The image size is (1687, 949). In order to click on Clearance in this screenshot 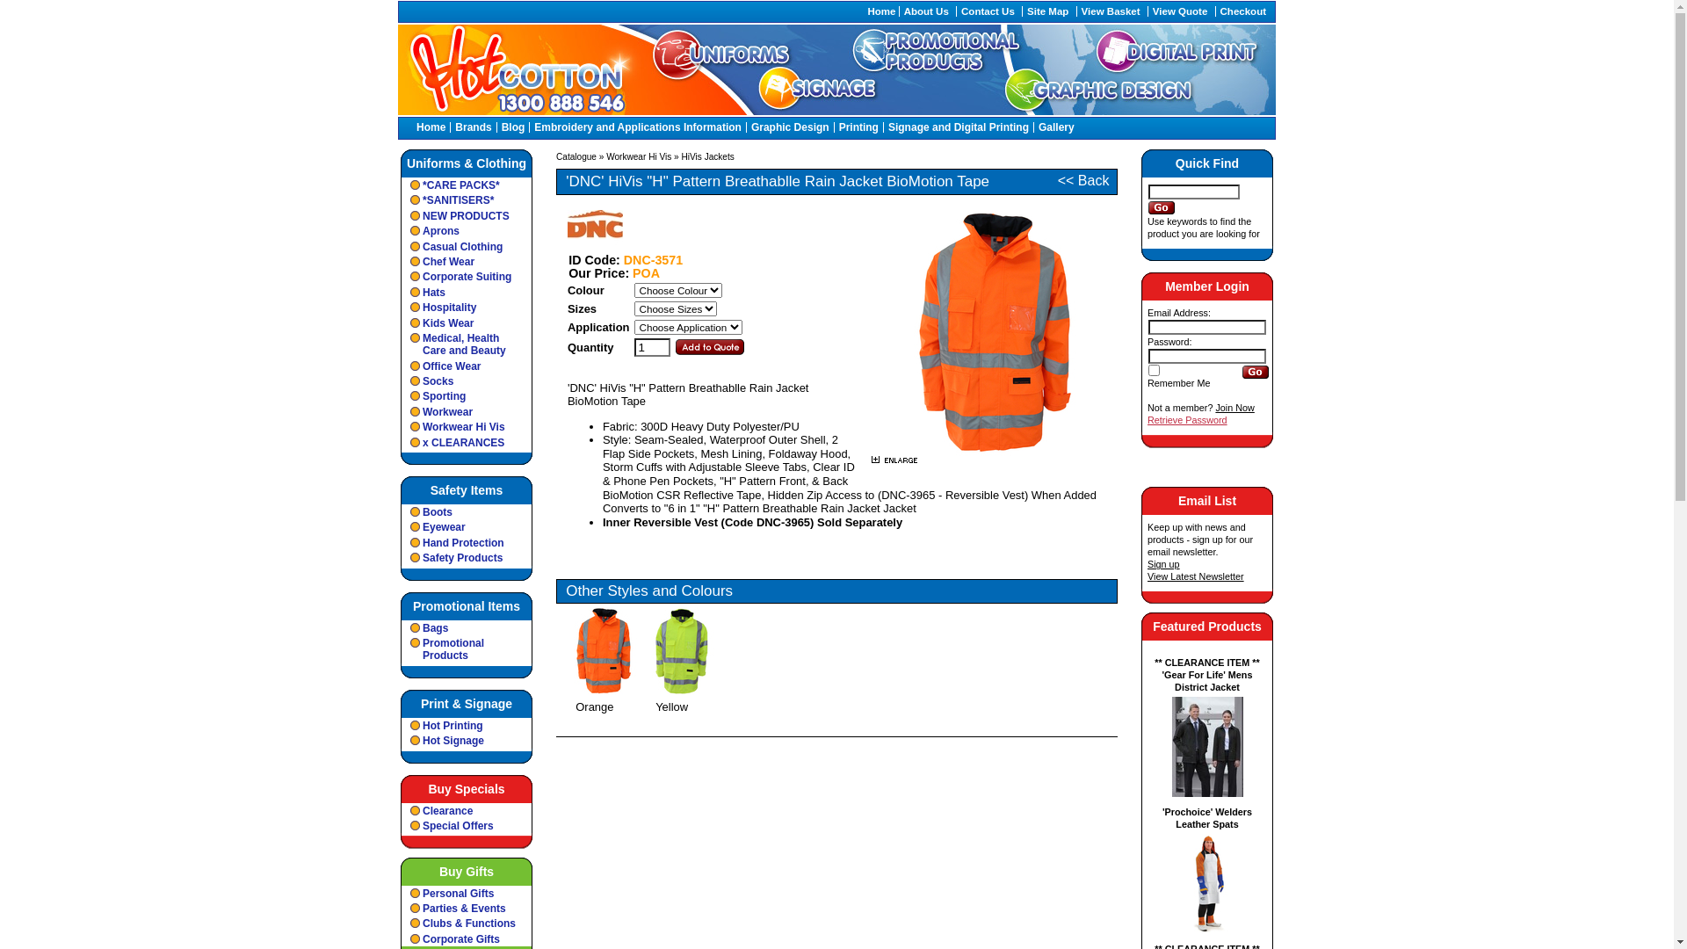, I will do `click(467, 810)`.